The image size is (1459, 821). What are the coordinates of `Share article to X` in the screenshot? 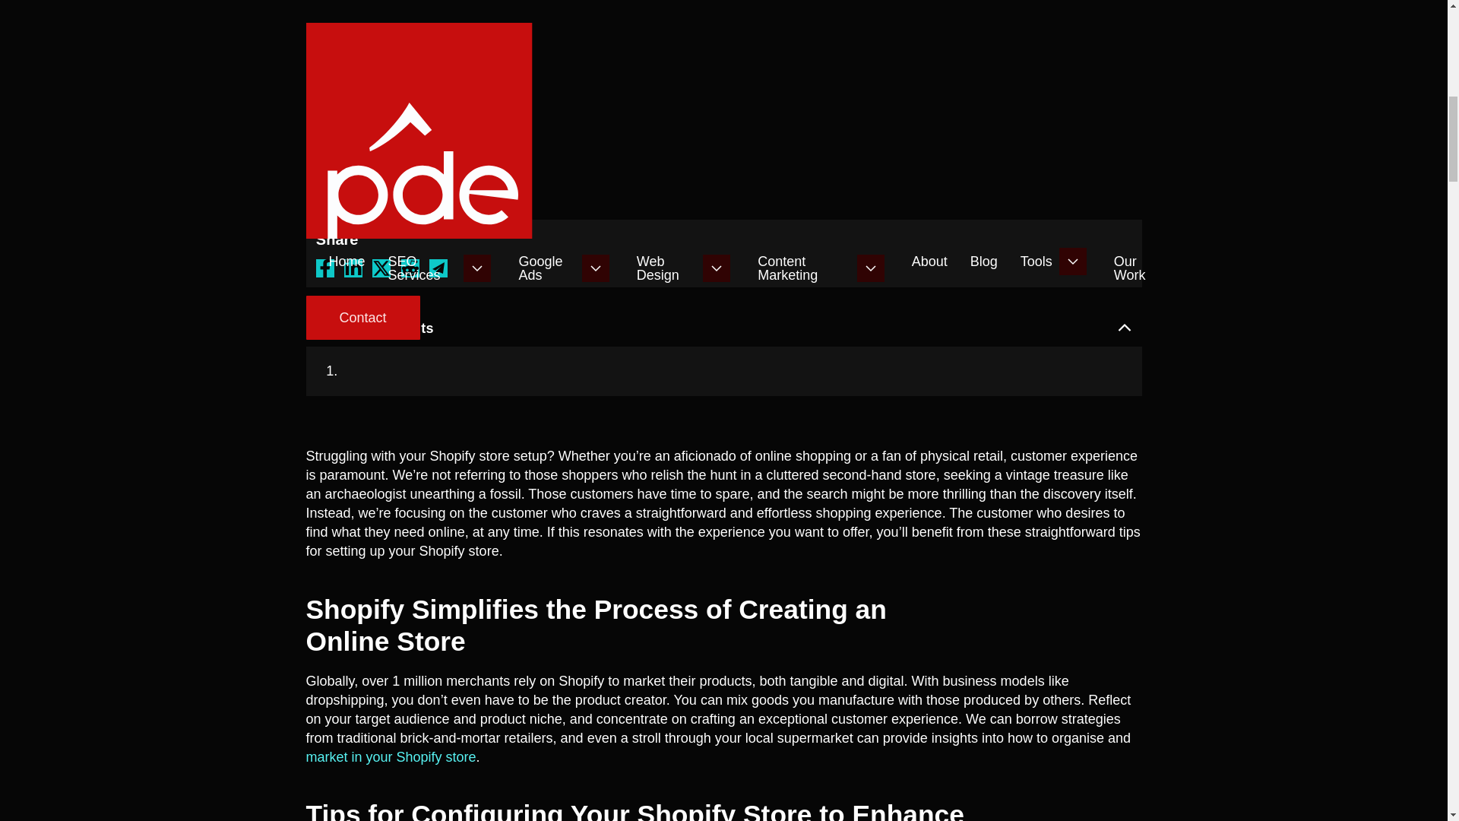 It's located at (410, 268).